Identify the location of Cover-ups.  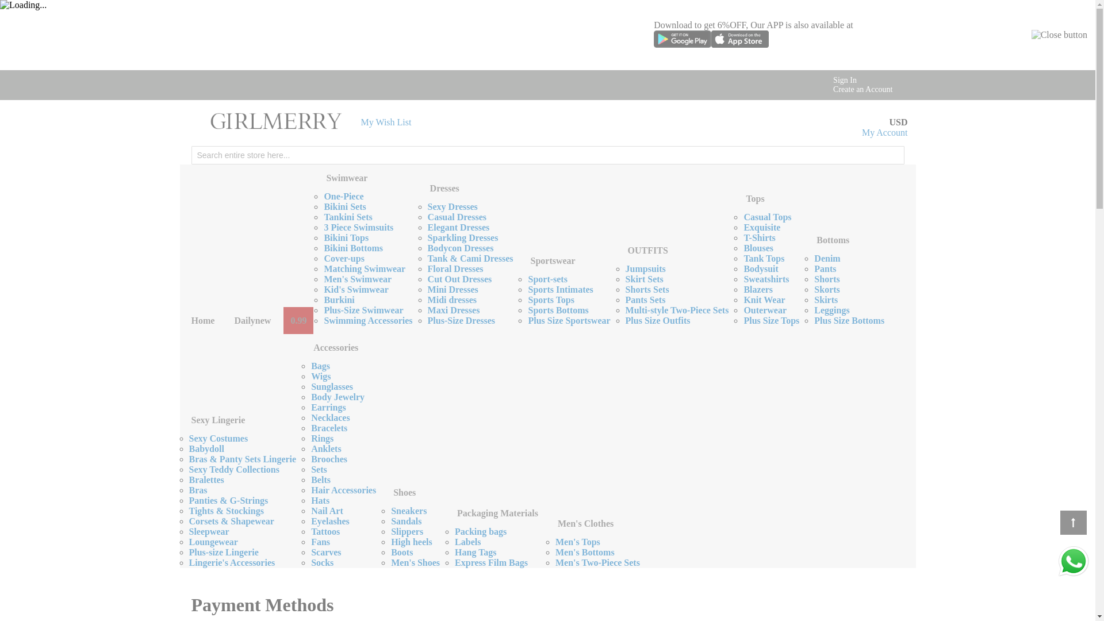
(344, 258).